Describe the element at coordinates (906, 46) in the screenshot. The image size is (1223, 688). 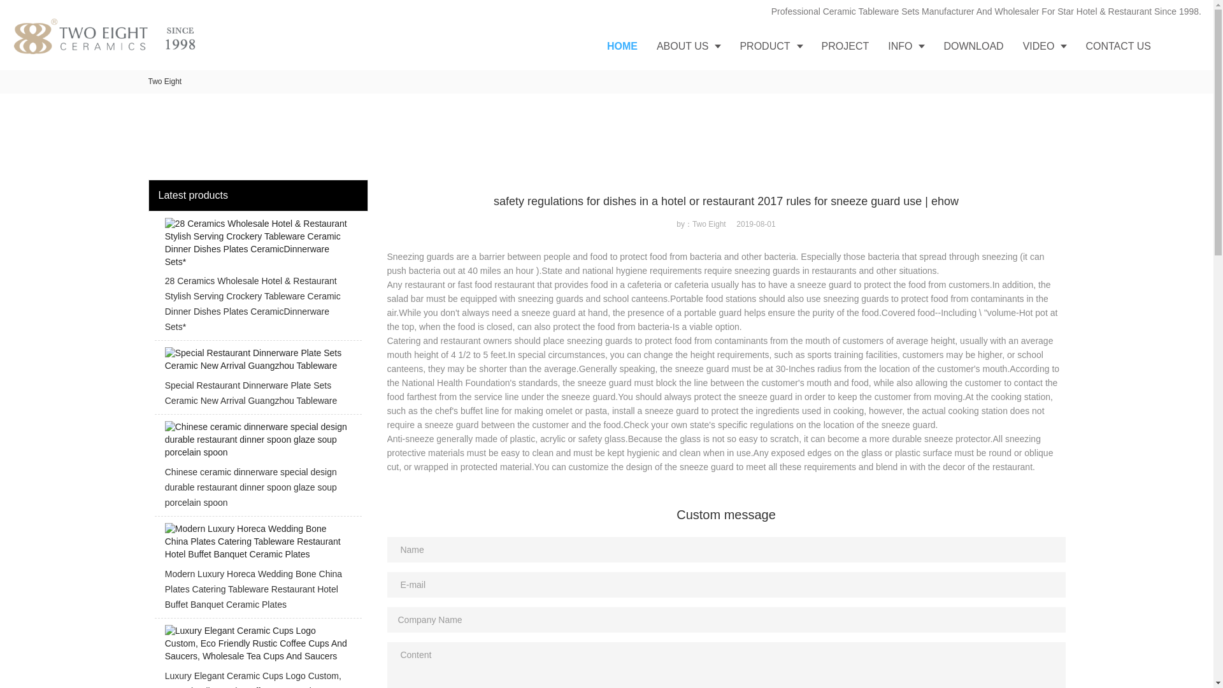
I see `INFO` at that location.